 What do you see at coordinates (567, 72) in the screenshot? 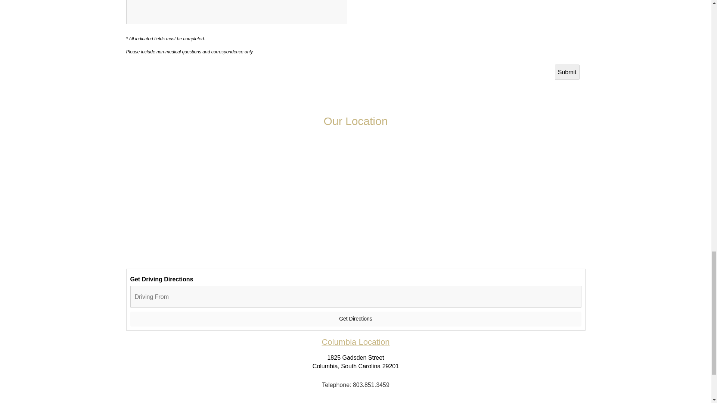
I see `Submit` at bounding box center [567, 72].